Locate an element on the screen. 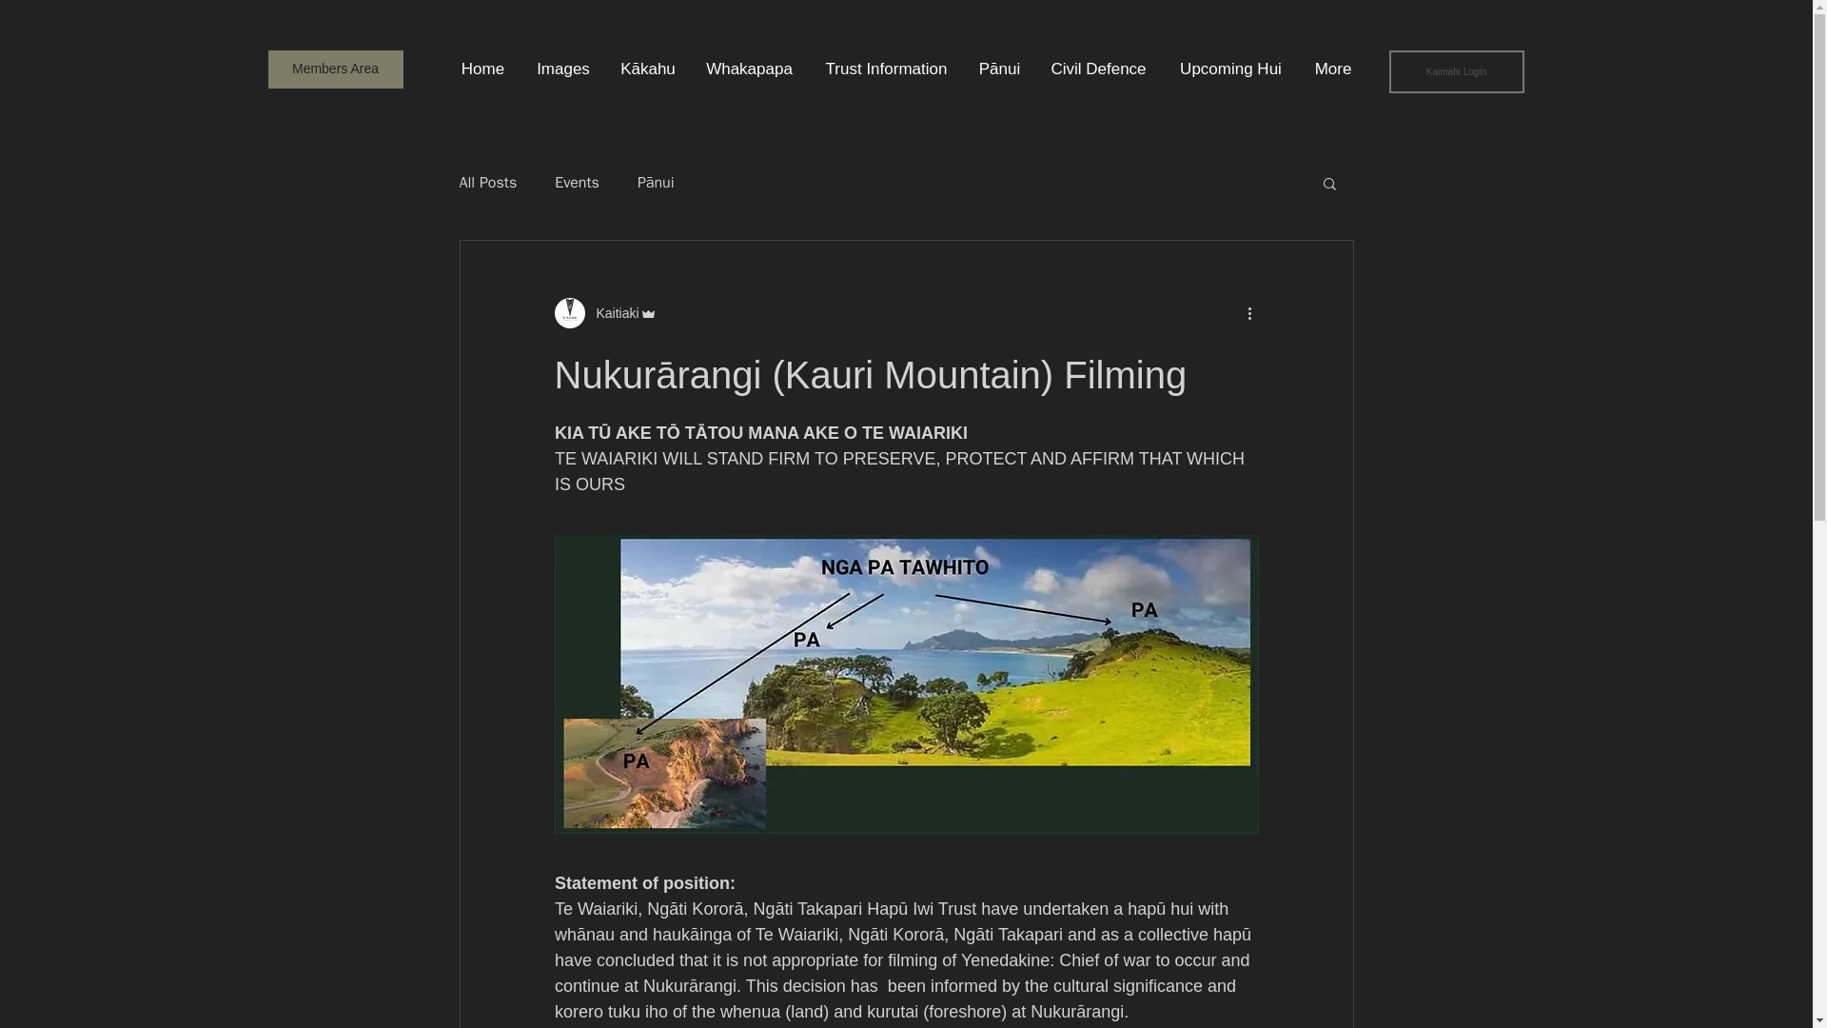  Kaitiaki is located at coordinates (611, 312).